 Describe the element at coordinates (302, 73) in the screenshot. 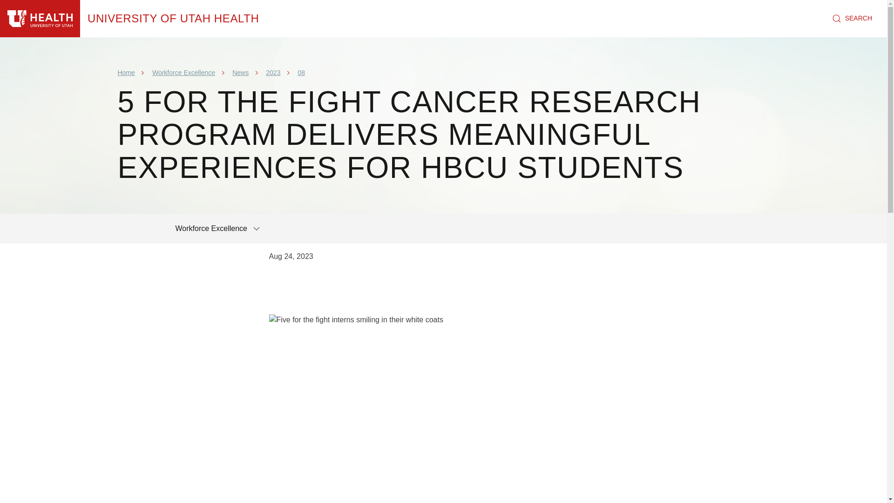

I see `08` at that location.